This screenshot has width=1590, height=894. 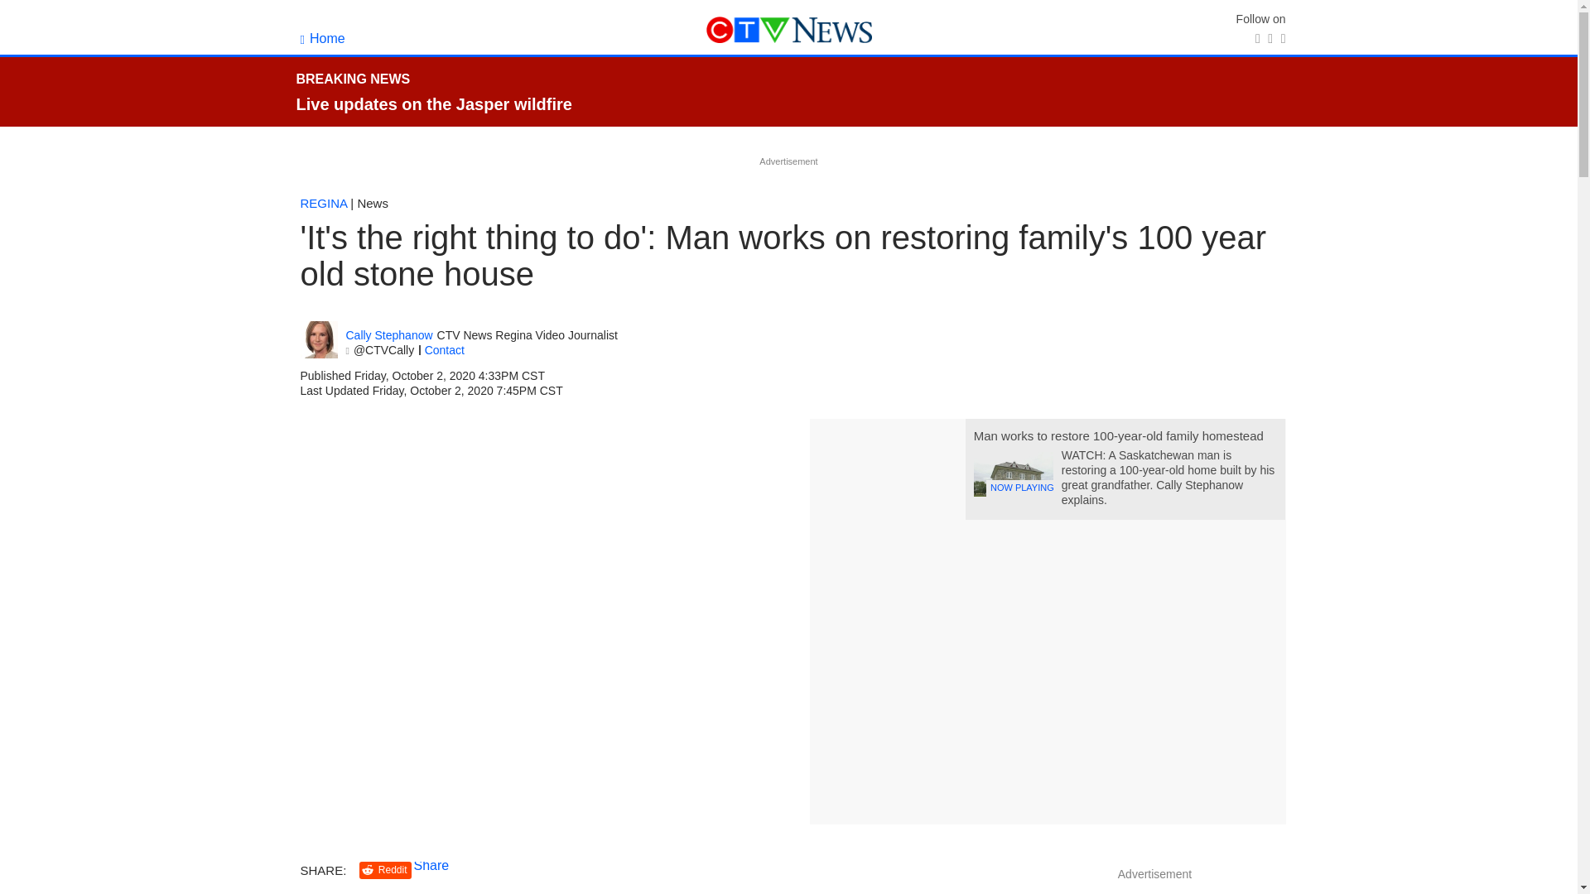 I want to click on Home, so click(x=322, y=38).